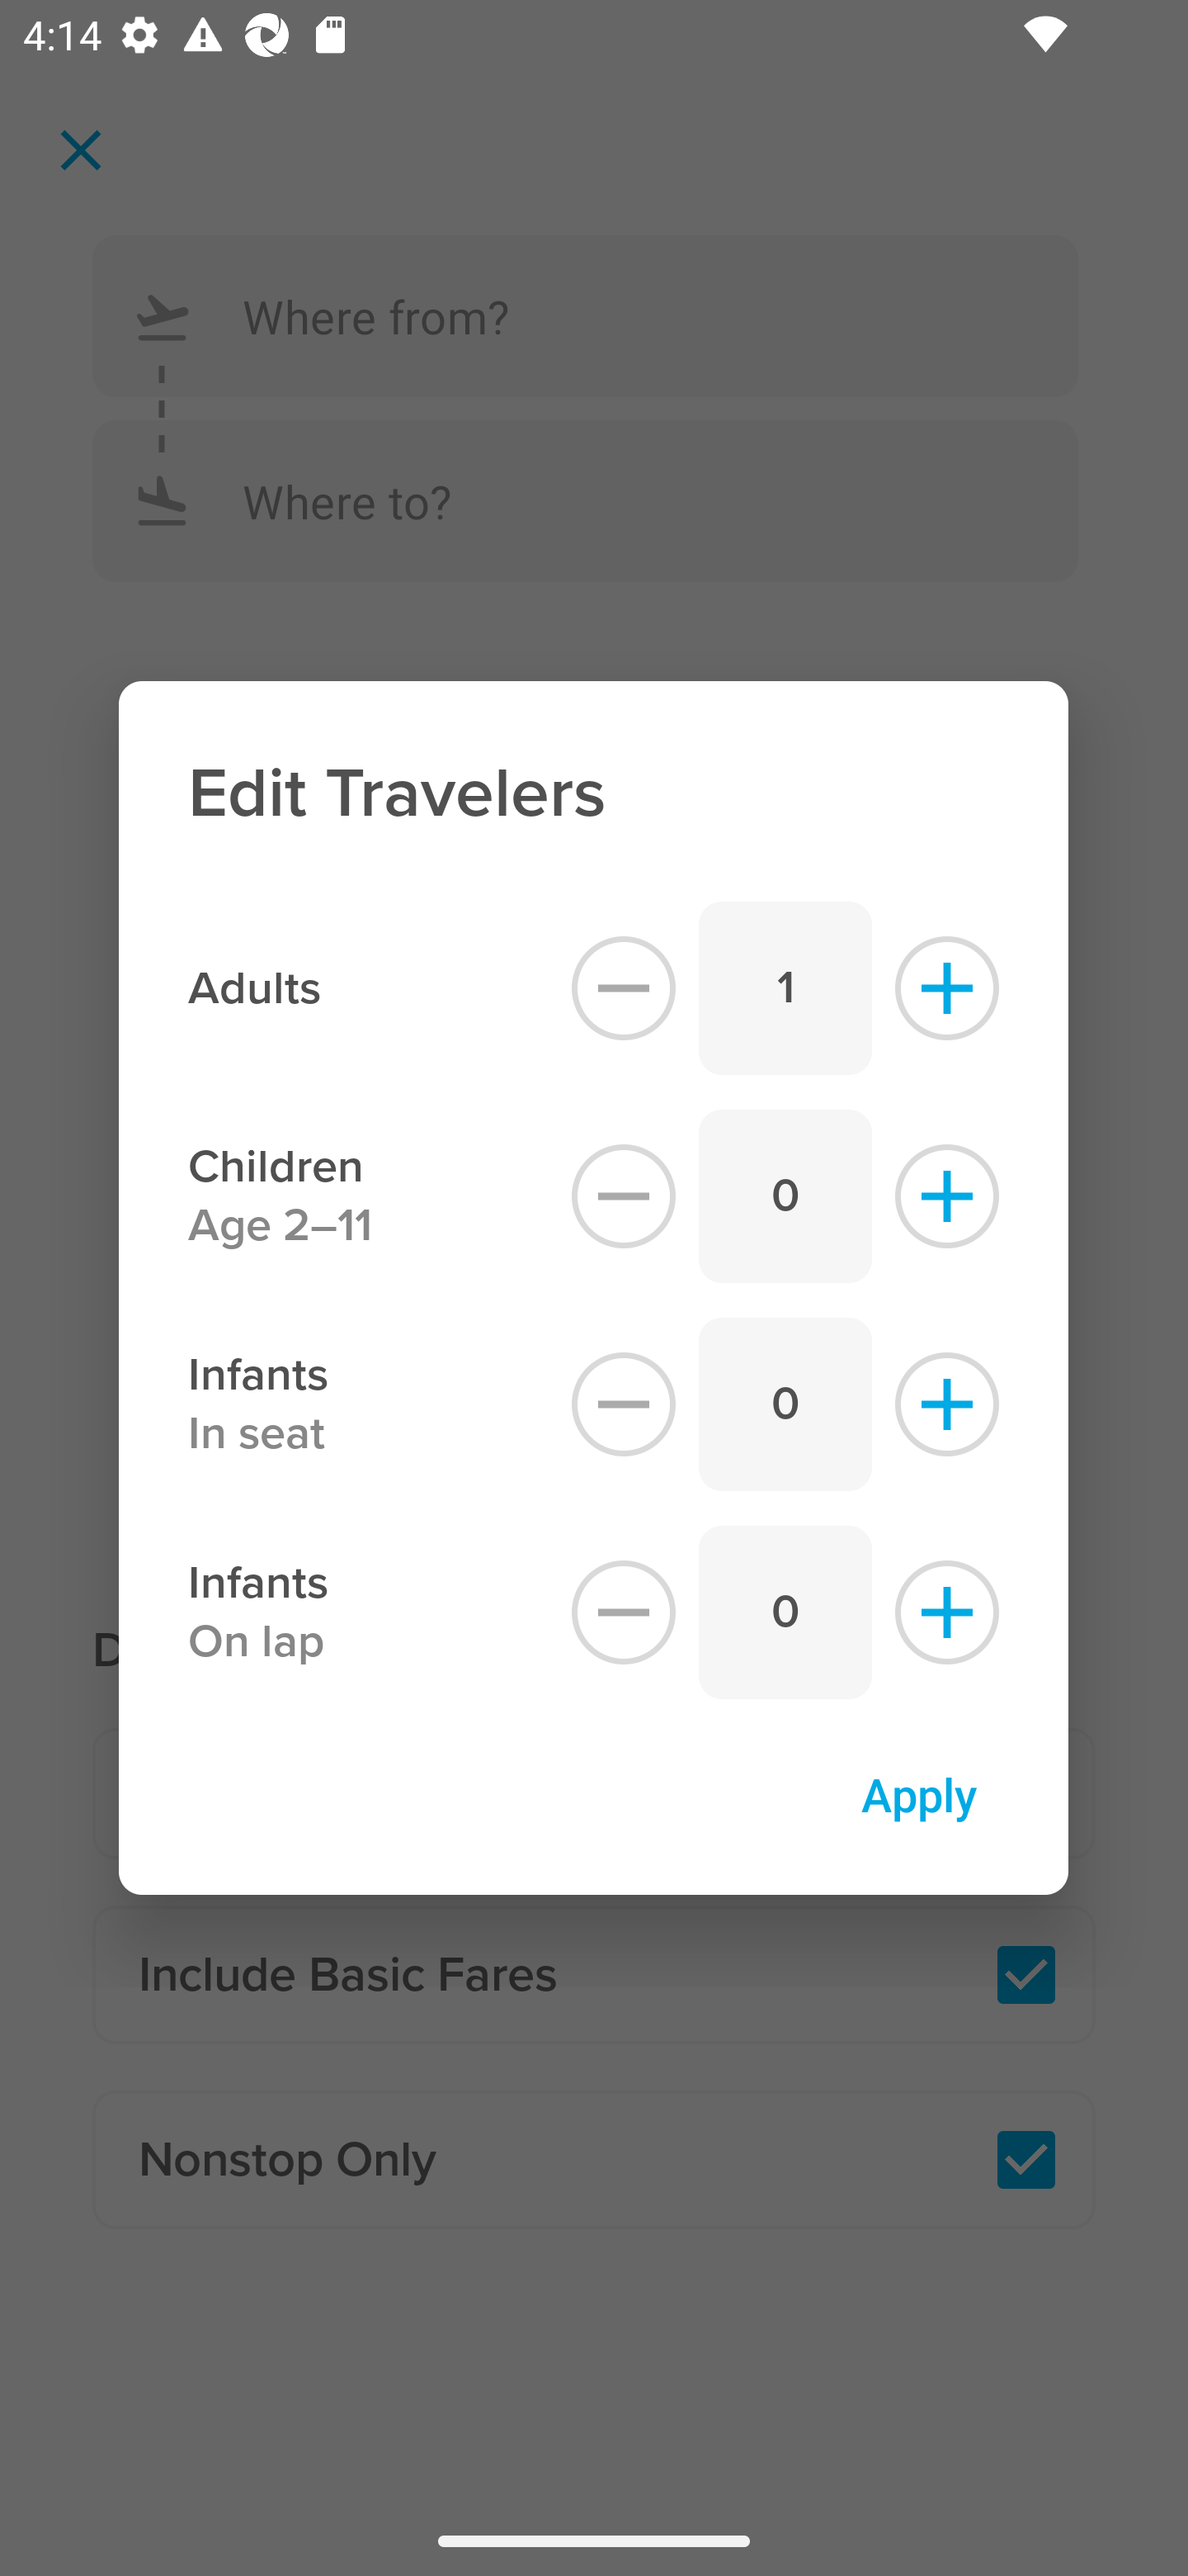  I want to click on Increase value, so click(947, 1196).